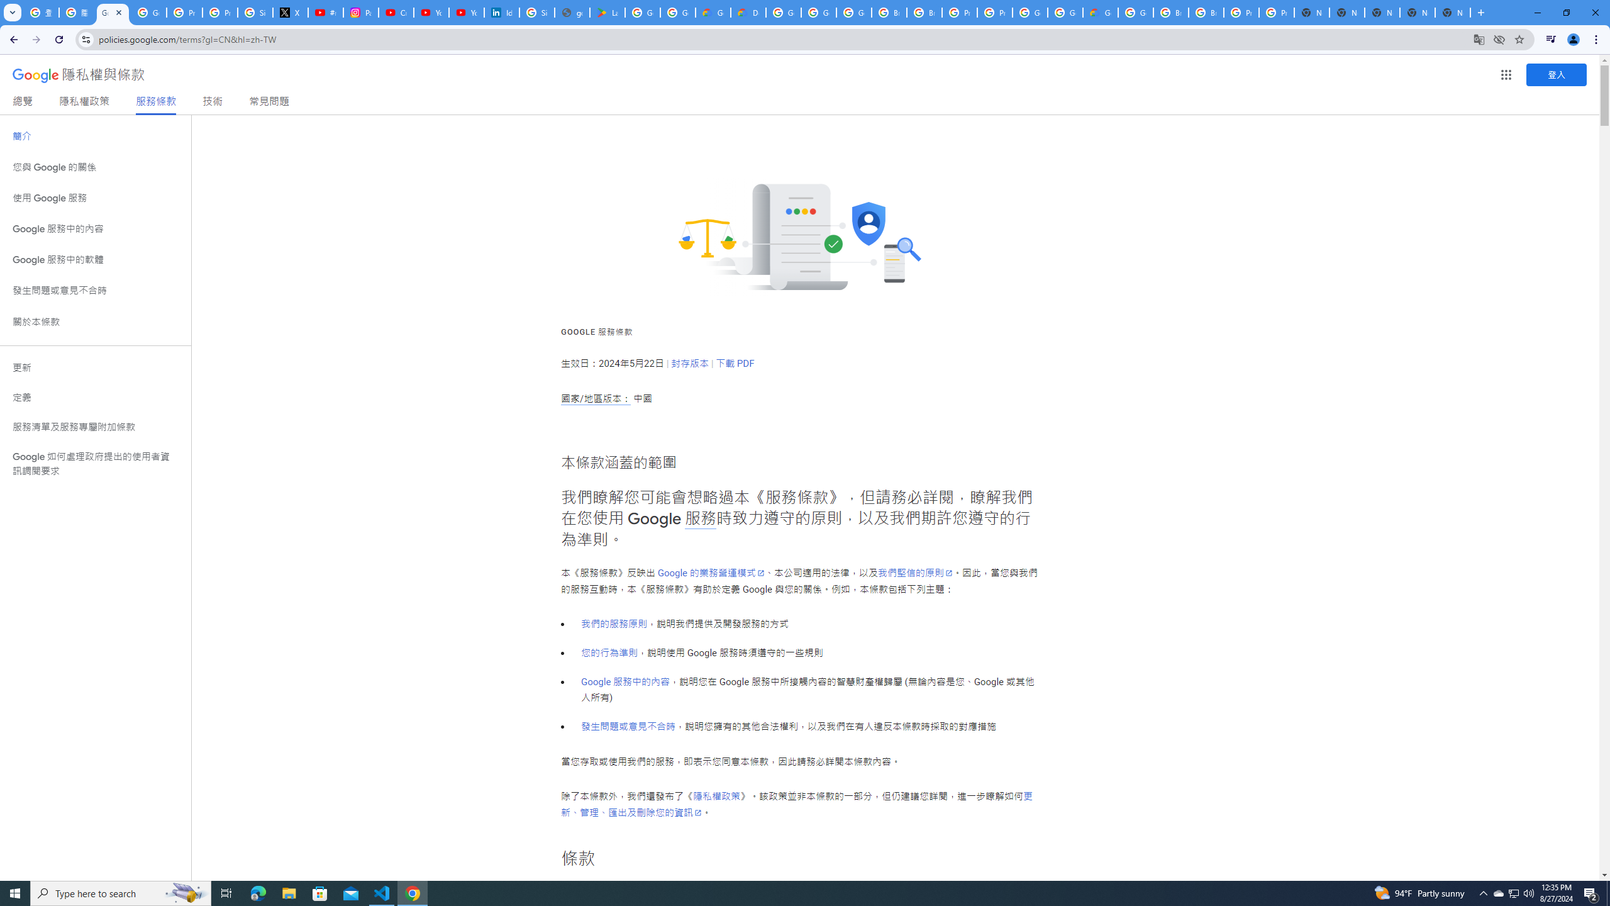 The width and height of the screenshot is (1610, 906). Describe the element at coordinates (1206, 13) in the screenshot. I see `Browse Chrome as a guest - Computer - Google Chrome Help` at that location.